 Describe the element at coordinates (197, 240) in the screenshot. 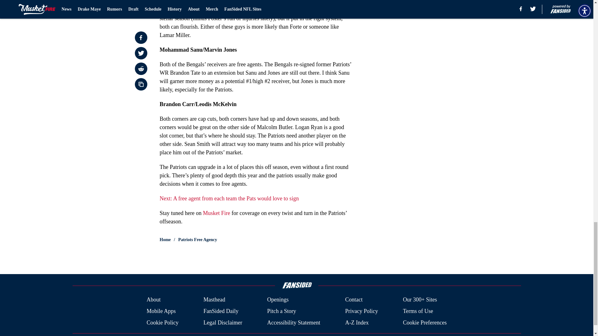

I see `Patriots Free Agency` at that location.